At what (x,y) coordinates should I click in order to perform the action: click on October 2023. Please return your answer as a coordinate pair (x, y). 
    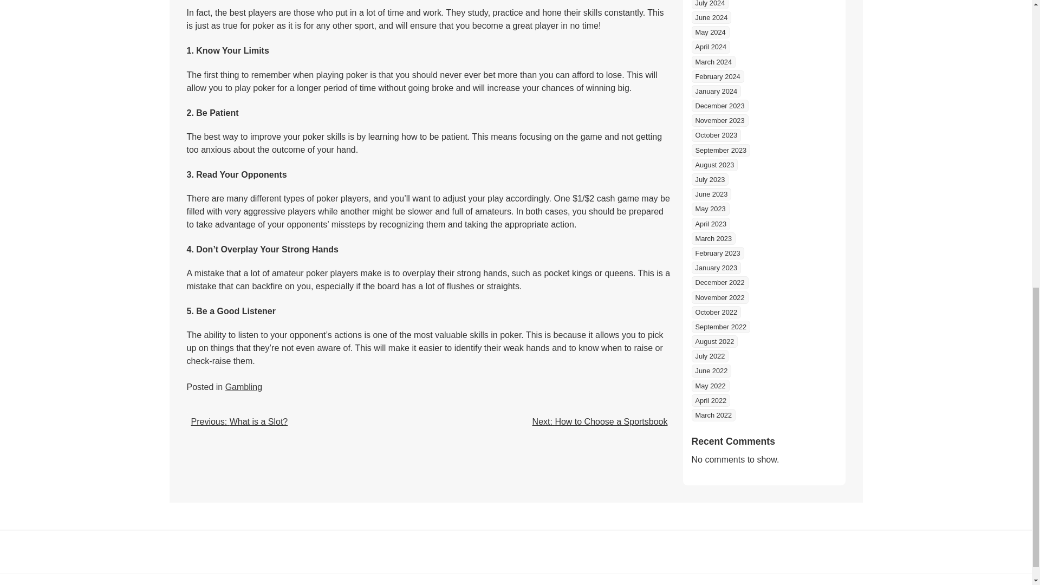
    Looking at the image, I should click on (716, 135).